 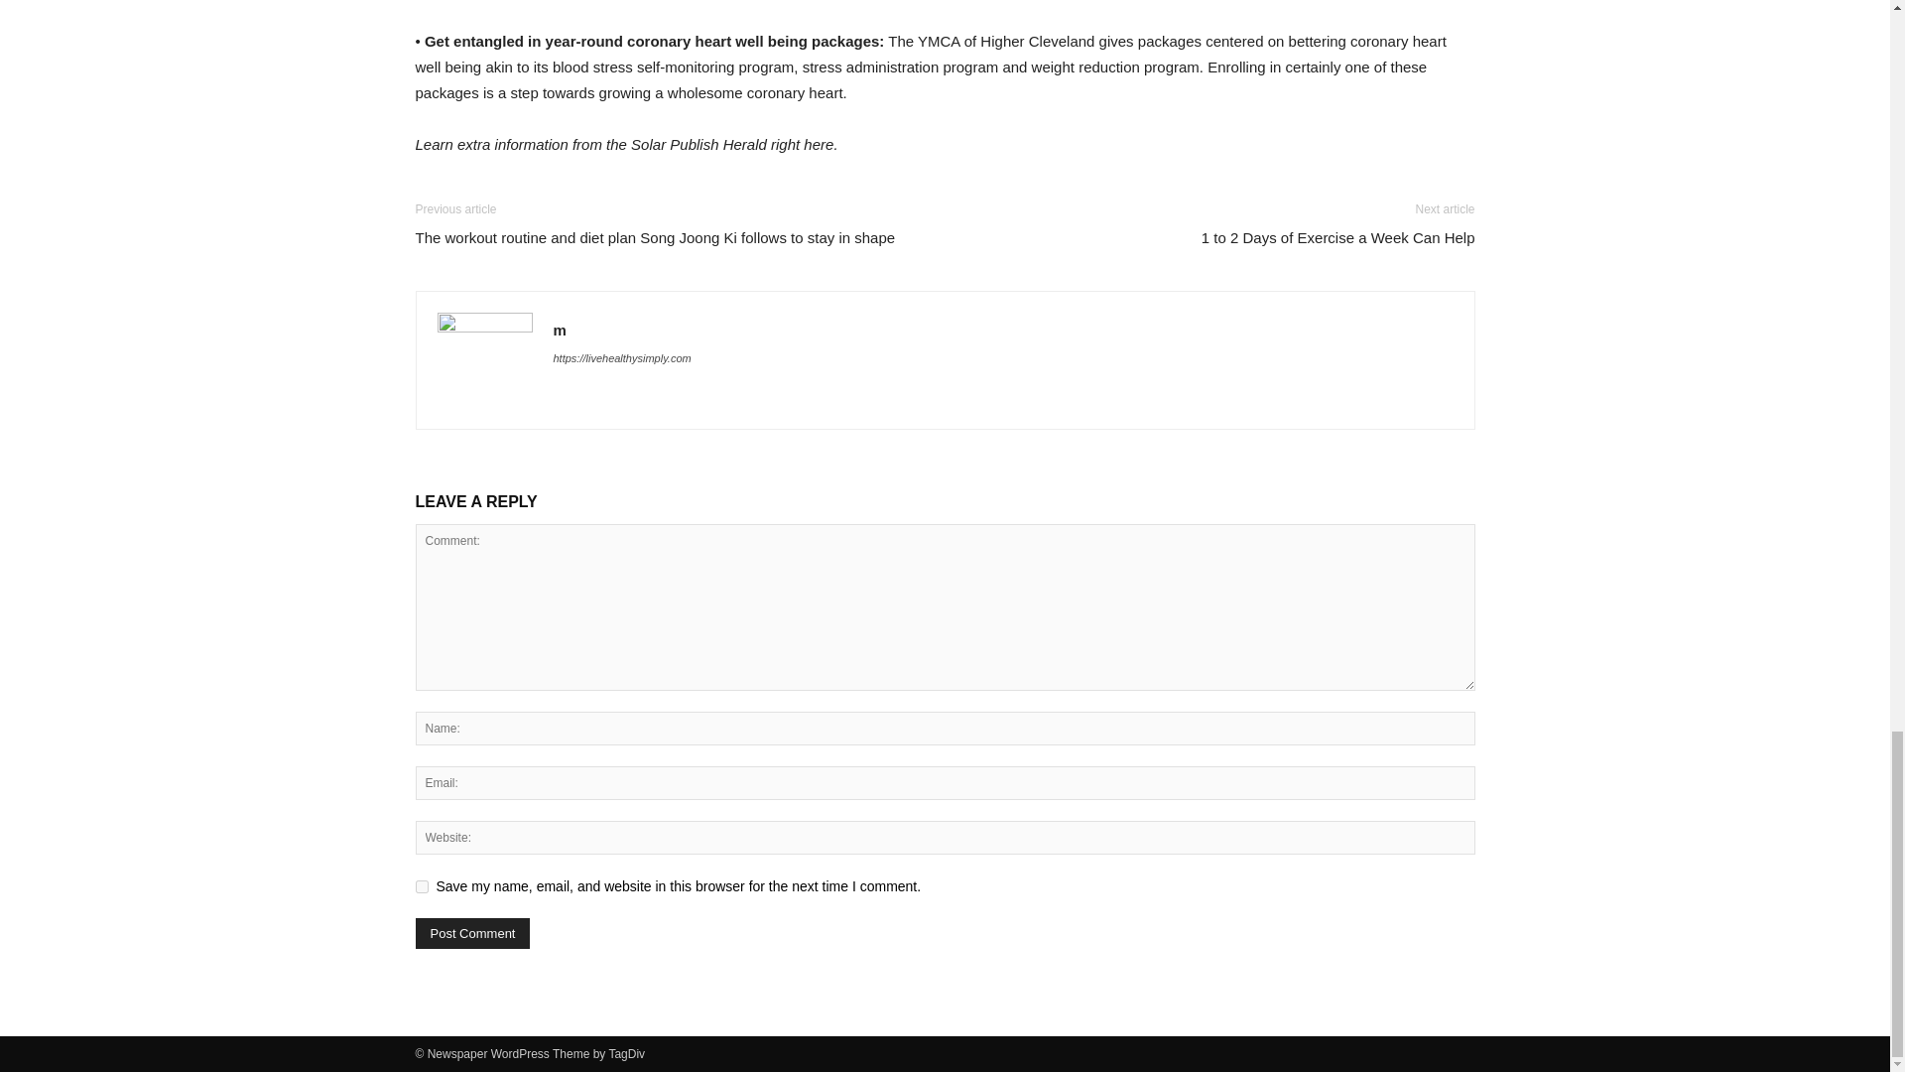 I want to click on Post Comment, so click(x=472, y=933).